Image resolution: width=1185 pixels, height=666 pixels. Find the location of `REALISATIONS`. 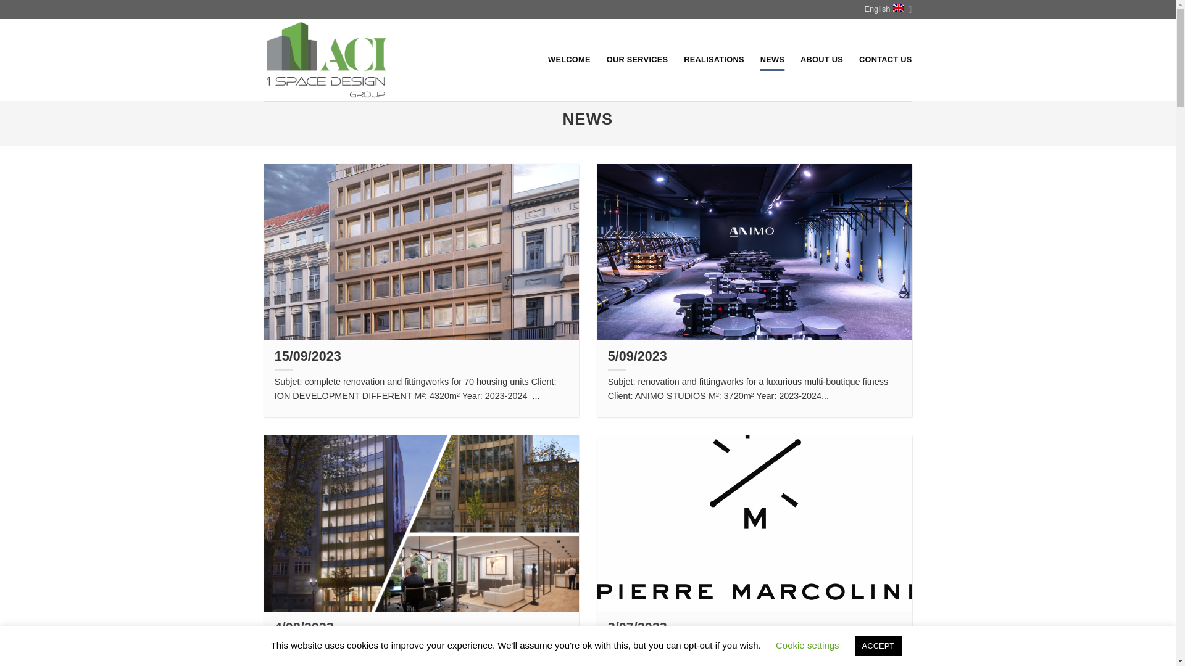

REALISATIONS is located at coordinates (713, 60).